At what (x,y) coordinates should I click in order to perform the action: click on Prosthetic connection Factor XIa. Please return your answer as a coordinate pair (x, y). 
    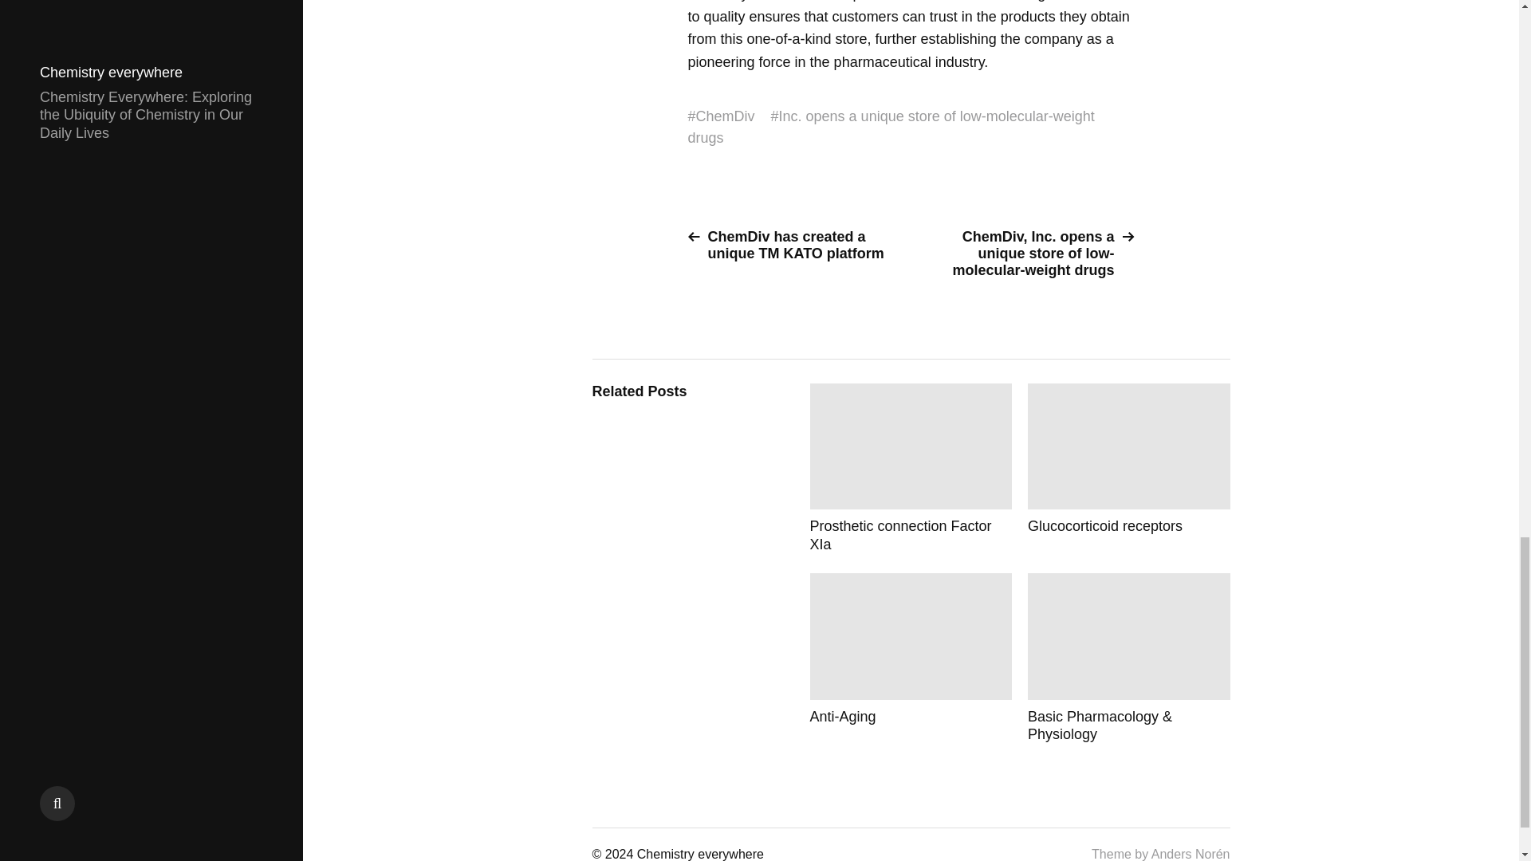
    Looking at the image, I should click on (911, 468).